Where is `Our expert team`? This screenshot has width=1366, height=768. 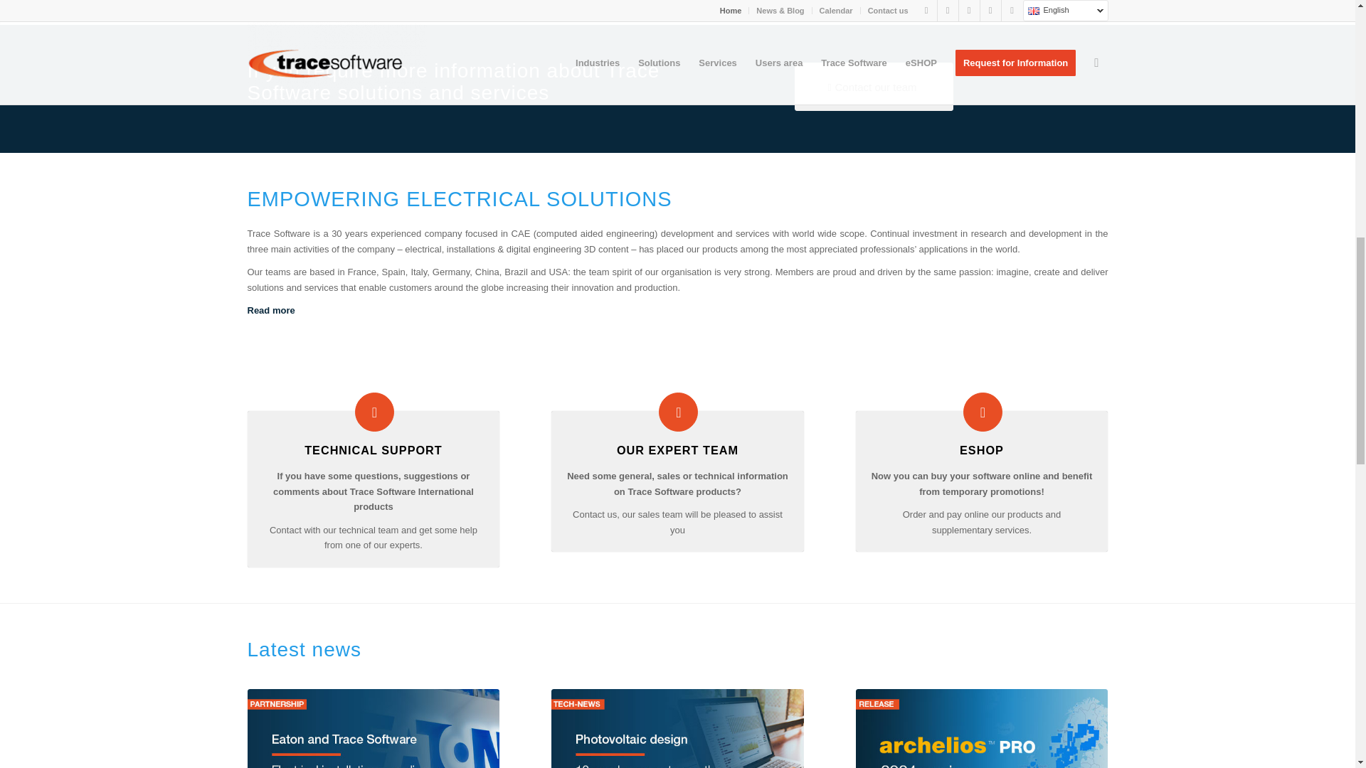 Our expert team is located at coordinates (678, 411).